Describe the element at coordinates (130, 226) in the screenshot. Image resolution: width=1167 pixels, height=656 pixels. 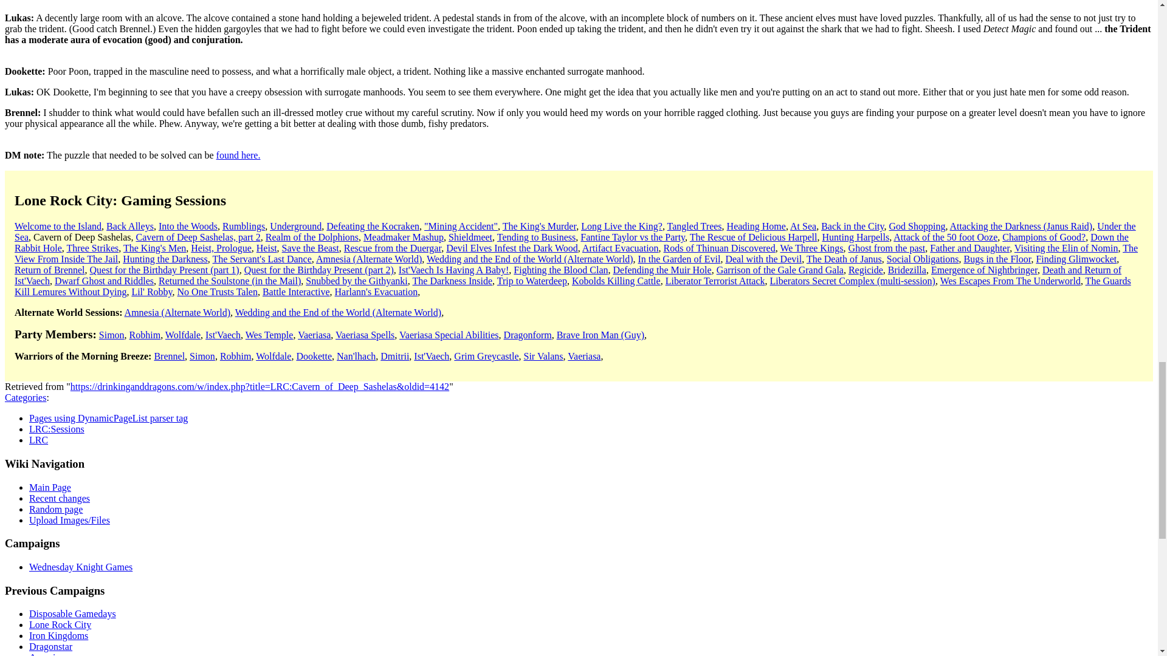
I see `Back Alleys` at that location.